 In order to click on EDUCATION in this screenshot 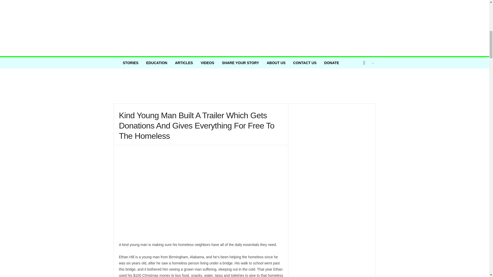, I will do `click(157, 63)`.